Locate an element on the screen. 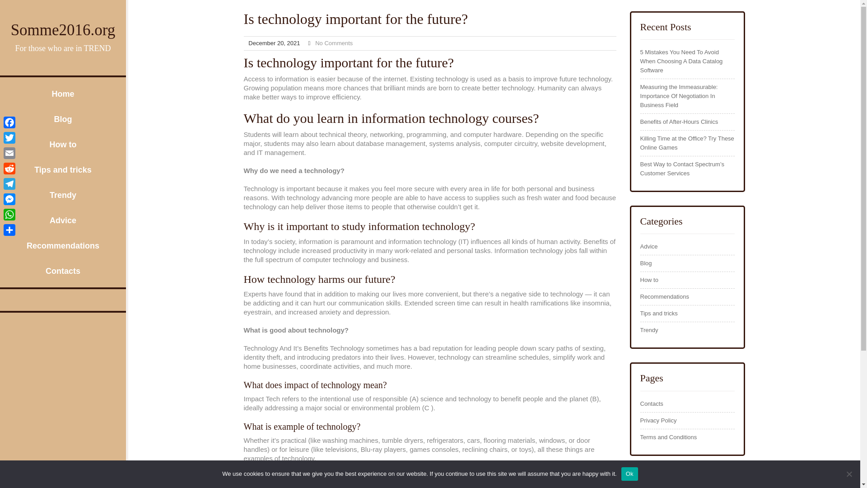  Telegram is located at coordinates (9, 183).